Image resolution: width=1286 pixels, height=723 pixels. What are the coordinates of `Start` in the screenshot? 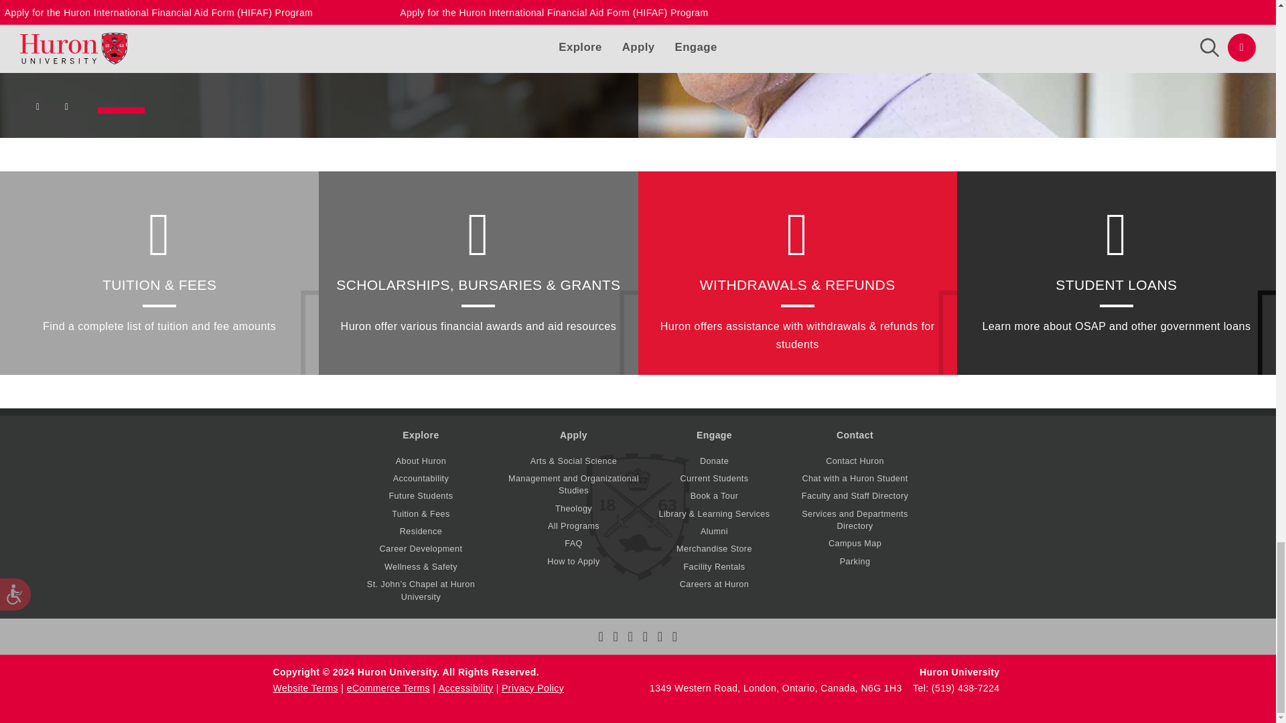 It's located at (40, 110).